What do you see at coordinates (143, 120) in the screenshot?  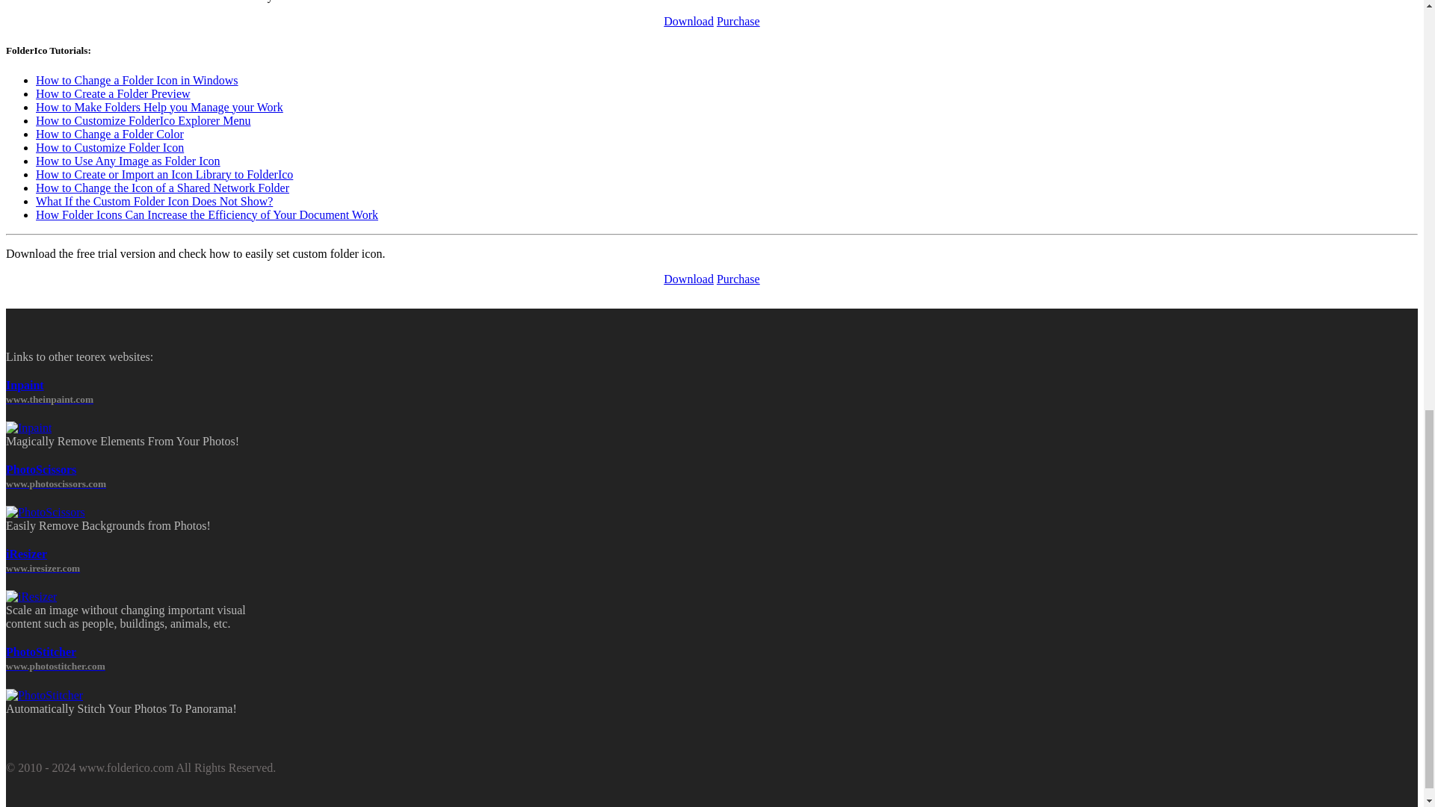 I see `How to Customize FolderIco Explorer Menu` at bounding box center [143, 120].